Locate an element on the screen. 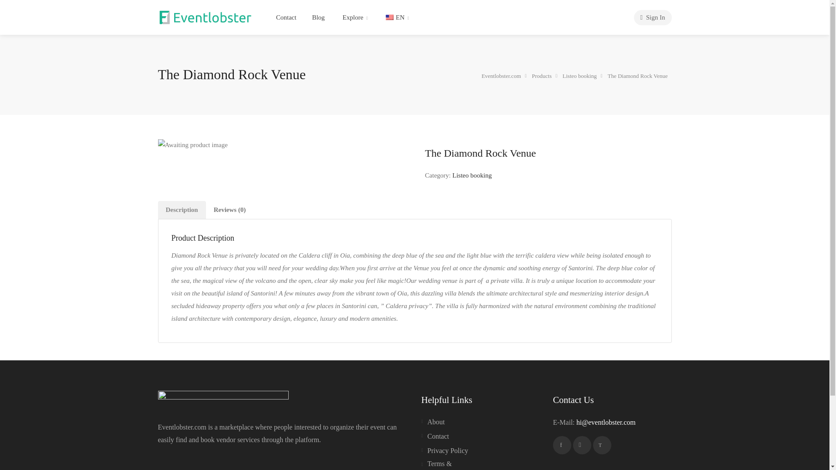 This screenshot has height=470, width=836. Go to Eventlobster.com. is located at coordinates (502, 75).